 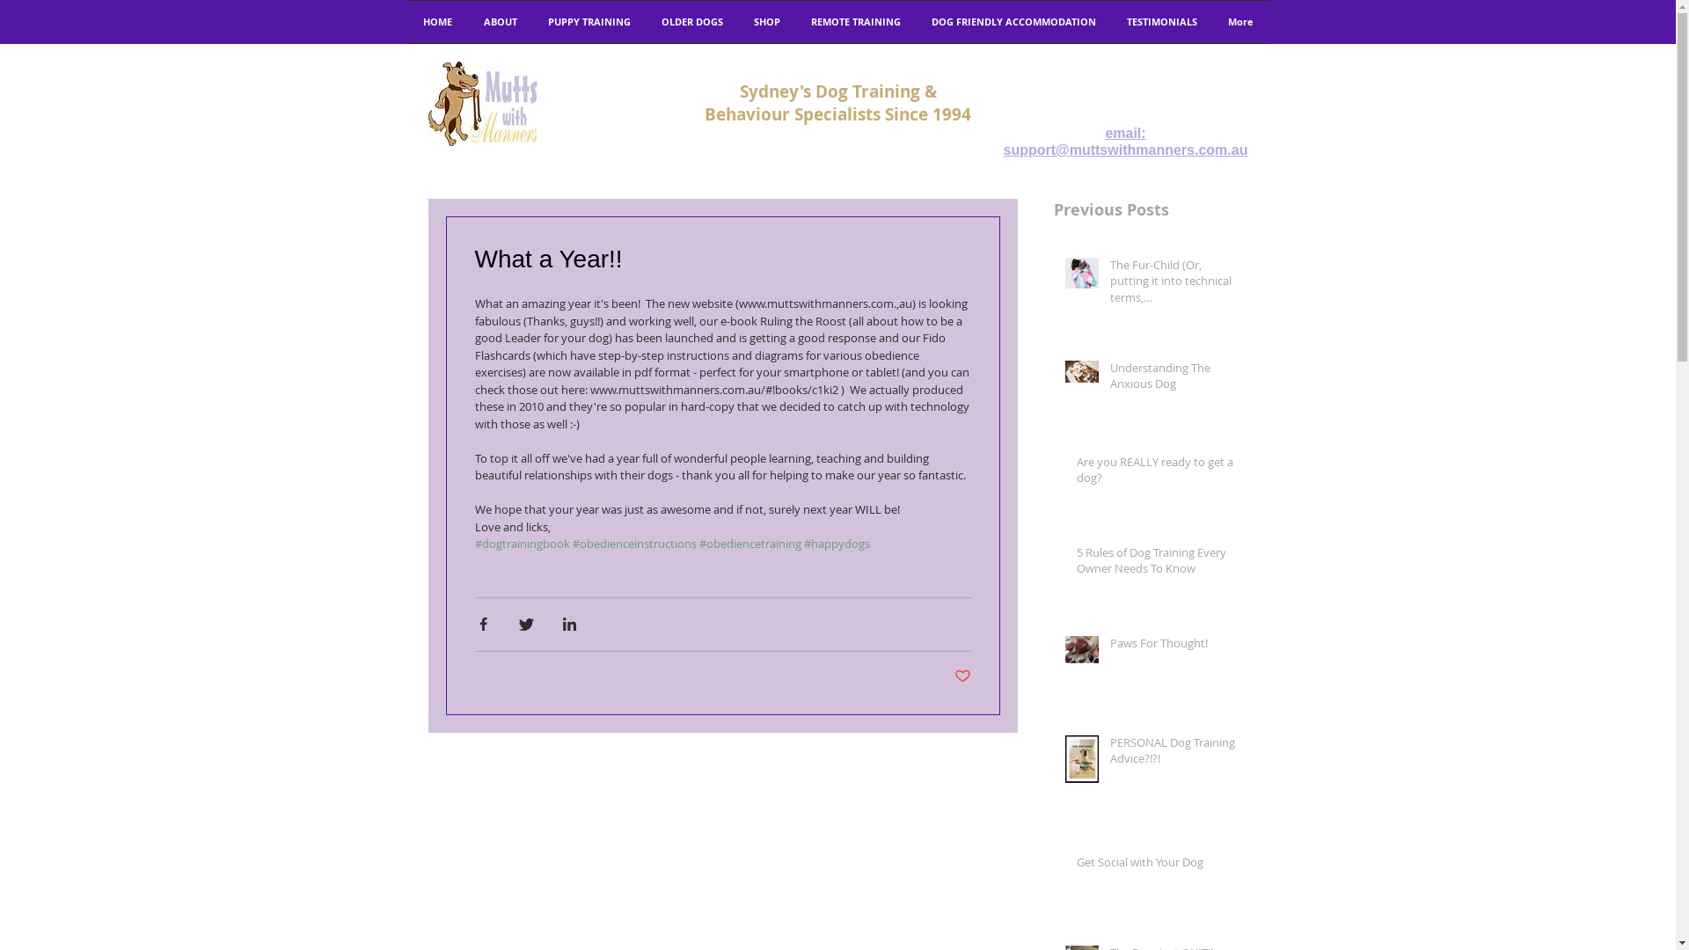 I want to click on DOG FRIENDLY ACCOMMODATION, so click(x=1014, y=22).